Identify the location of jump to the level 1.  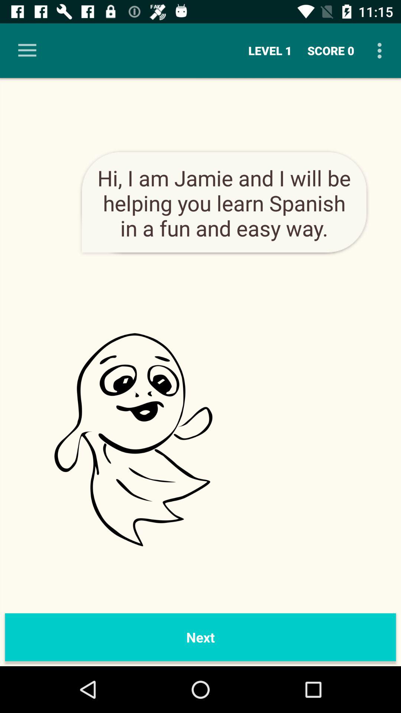
(270, 51).